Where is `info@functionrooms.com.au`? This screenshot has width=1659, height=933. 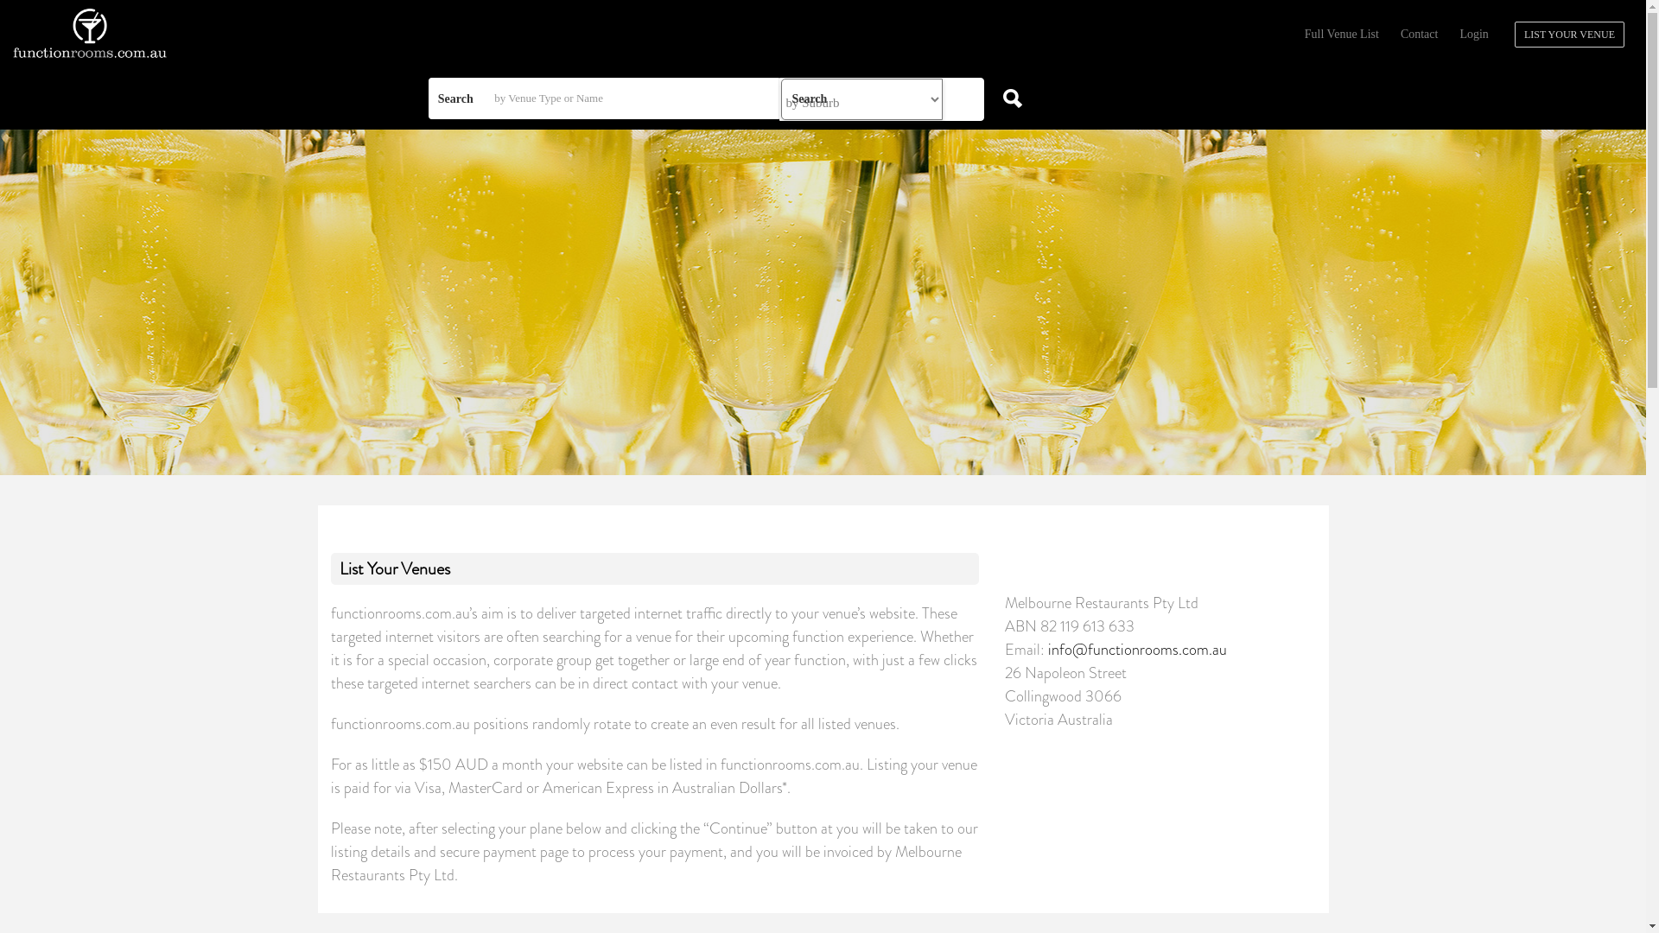
info@functionrooms.com.au is located at coordinates (1137, 650).